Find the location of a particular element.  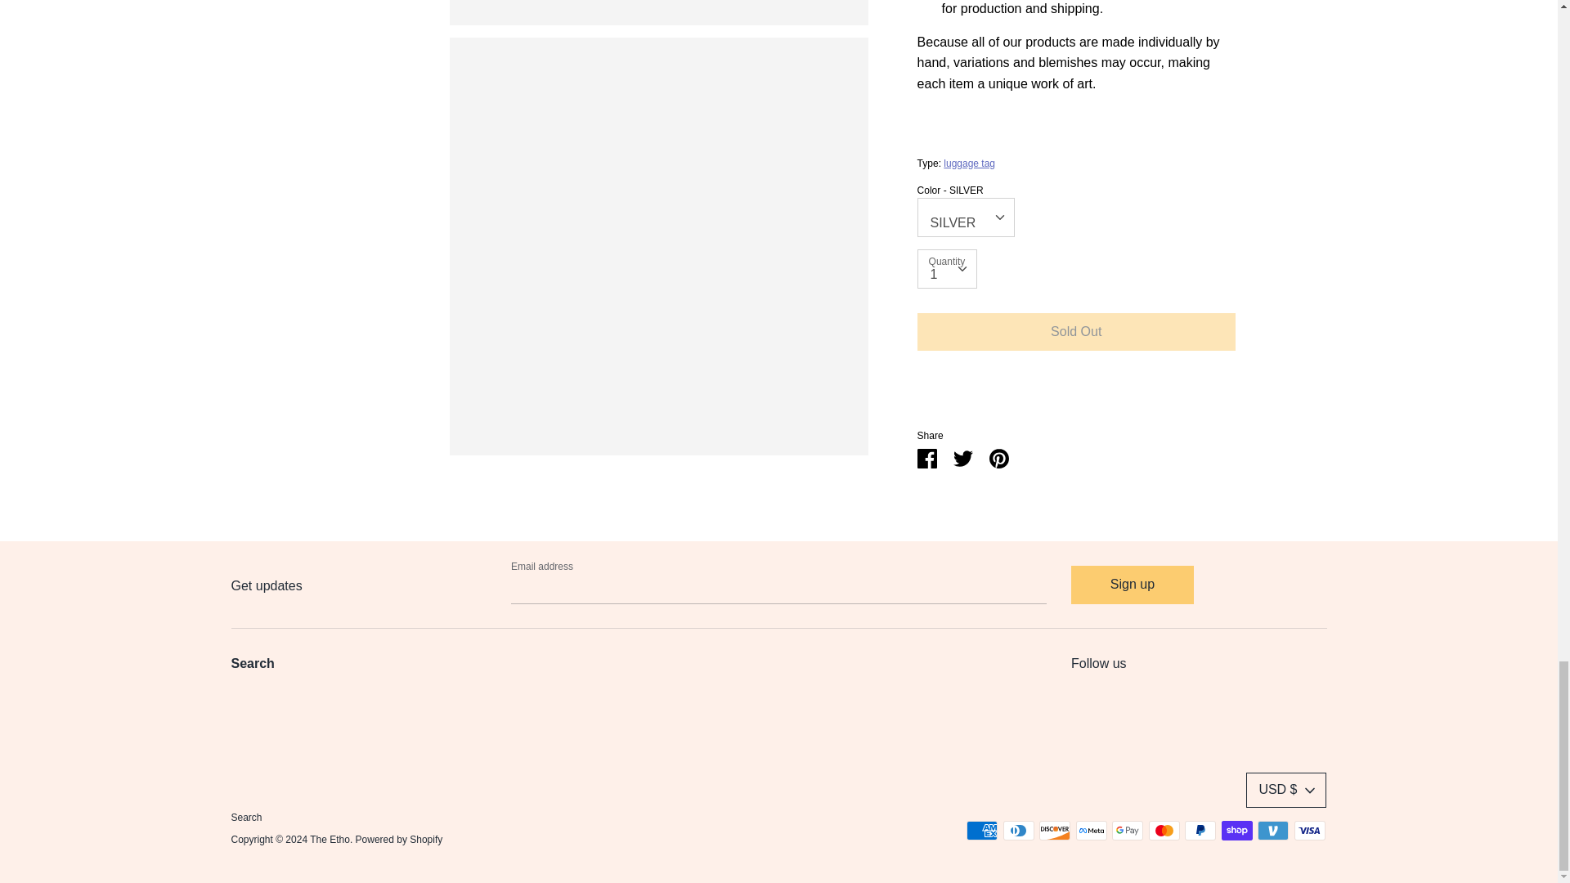

Diners Club is located at coordinates (1019, 831).